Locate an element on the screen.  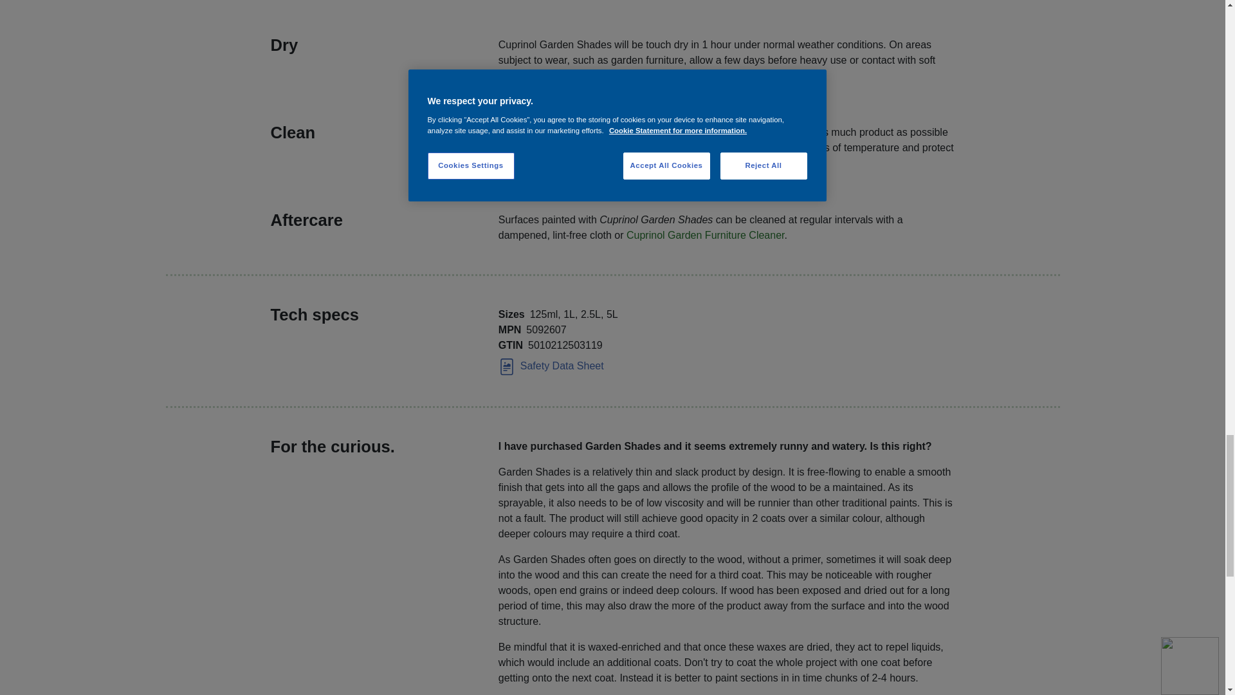
Cuprinol Garden Furniture Cleaner is located at coordinates (705, 235).